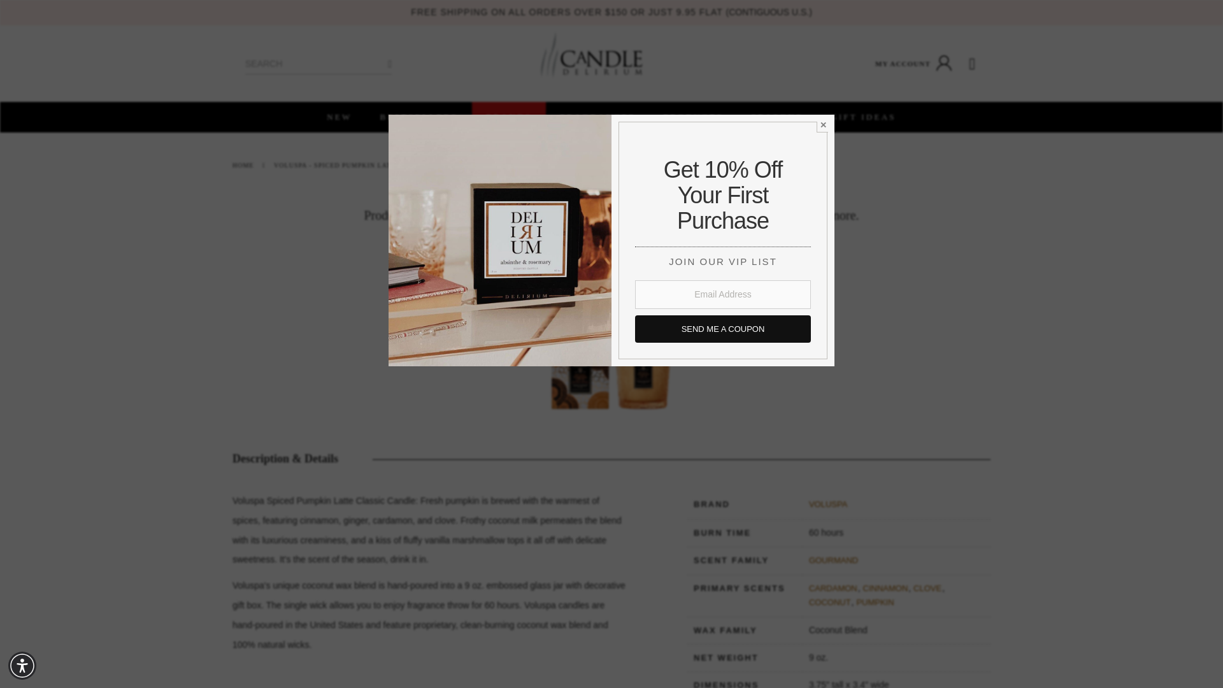  I want to click on SEND ME A COUPON, so click(722, 327).